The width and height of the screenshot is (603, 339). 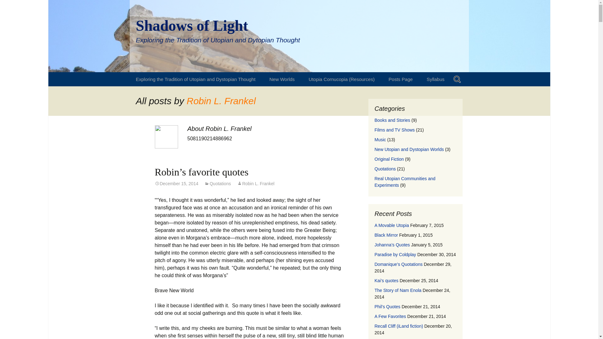 I want to click on Robin L. Frankel, so click(x=221, y=101).